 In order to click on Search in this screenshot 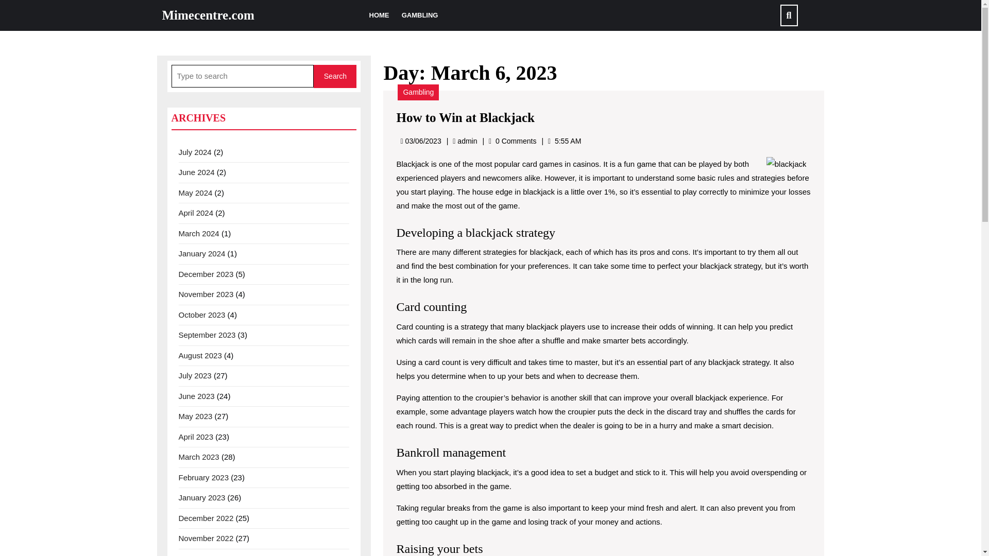, I will do `click(335, 76)`.